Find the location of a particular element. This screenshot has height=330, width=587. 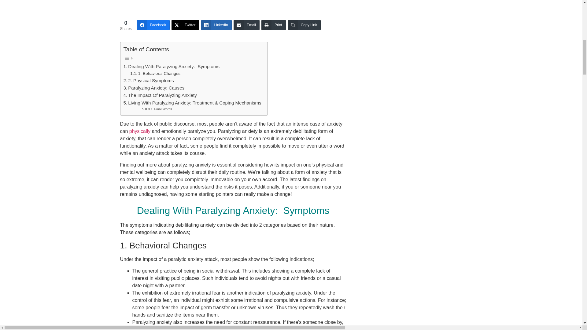

1. Behavioral Changes is located at coordinates (155, 73).